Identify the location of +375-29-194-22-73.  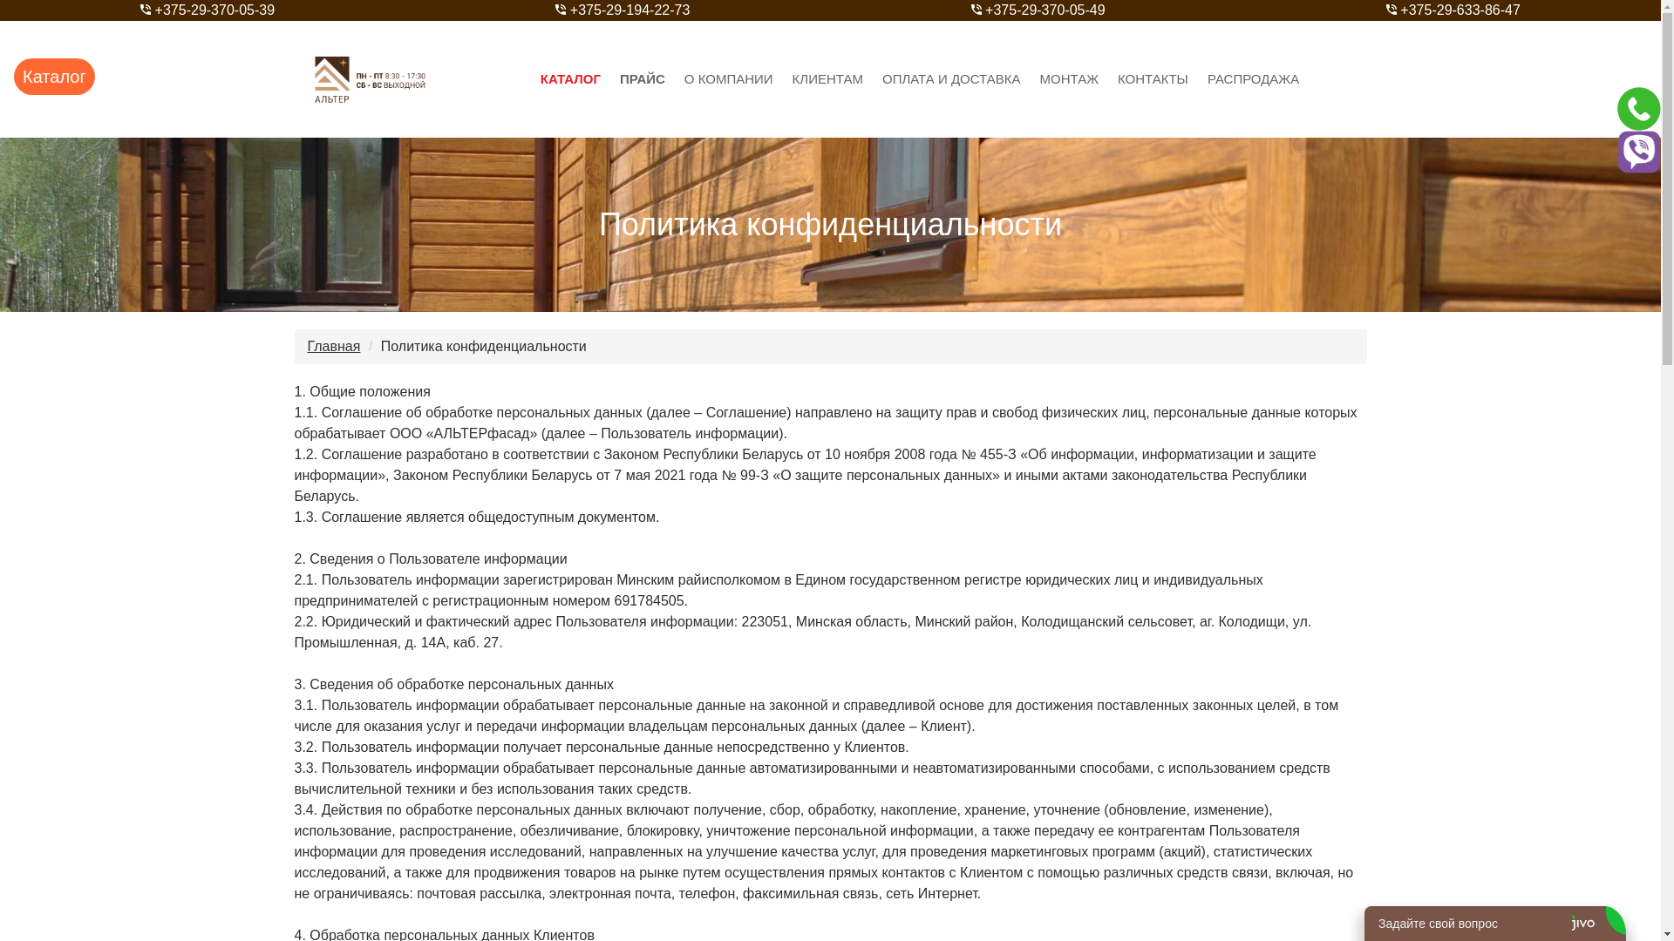
(623, 10).